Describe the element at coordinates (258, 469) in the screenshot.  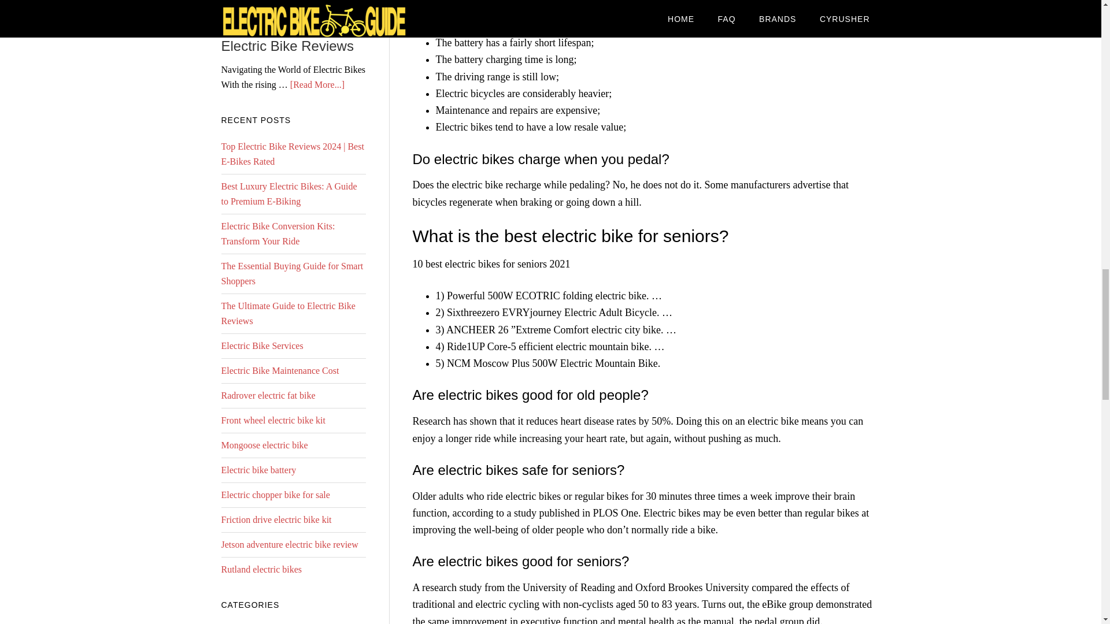
I see `Electric bike battery` at that location.